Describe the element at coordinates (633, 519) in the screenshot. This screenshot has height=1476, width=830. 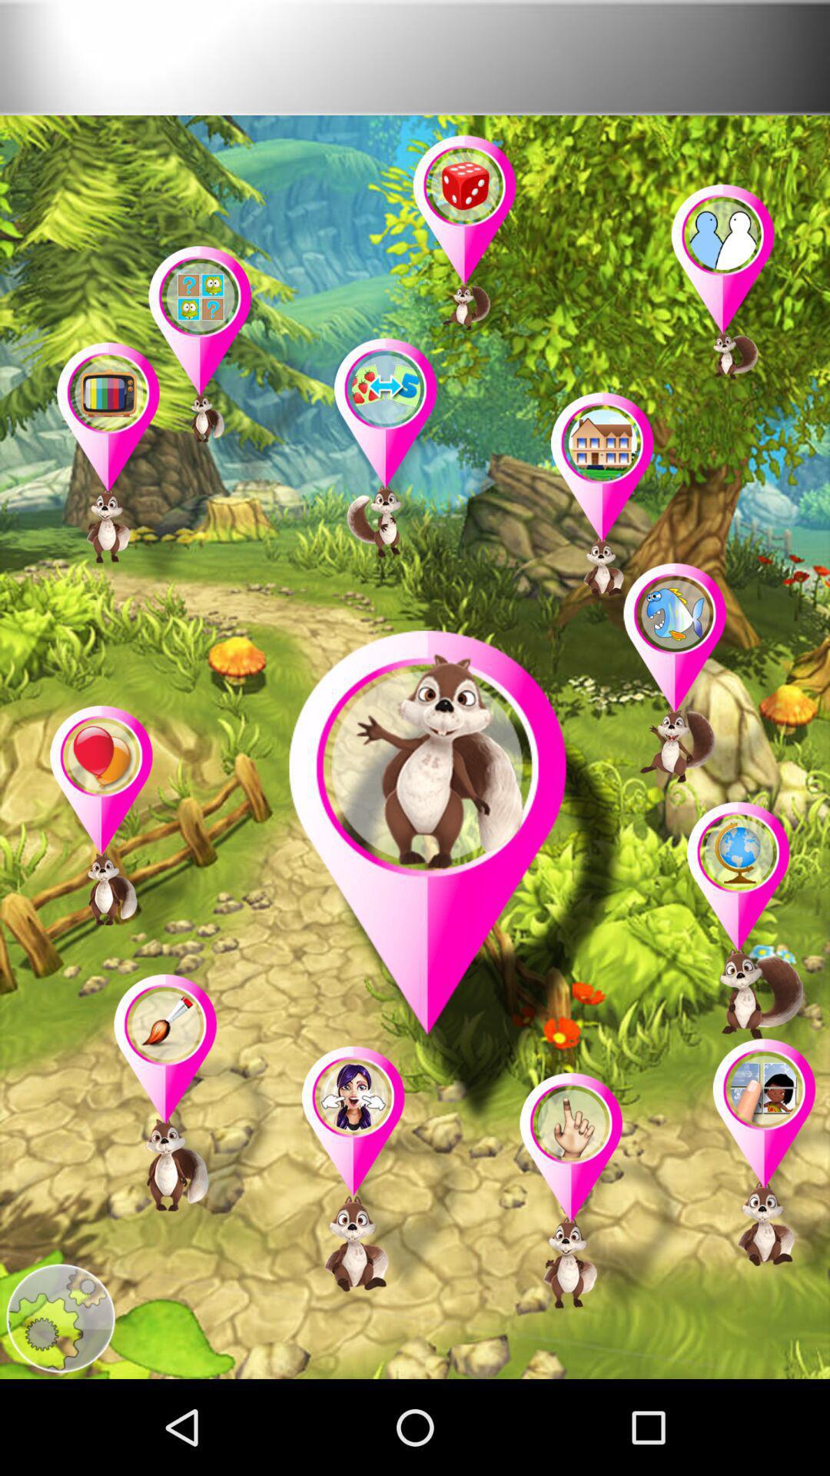
I see `ask james about home` at that location.